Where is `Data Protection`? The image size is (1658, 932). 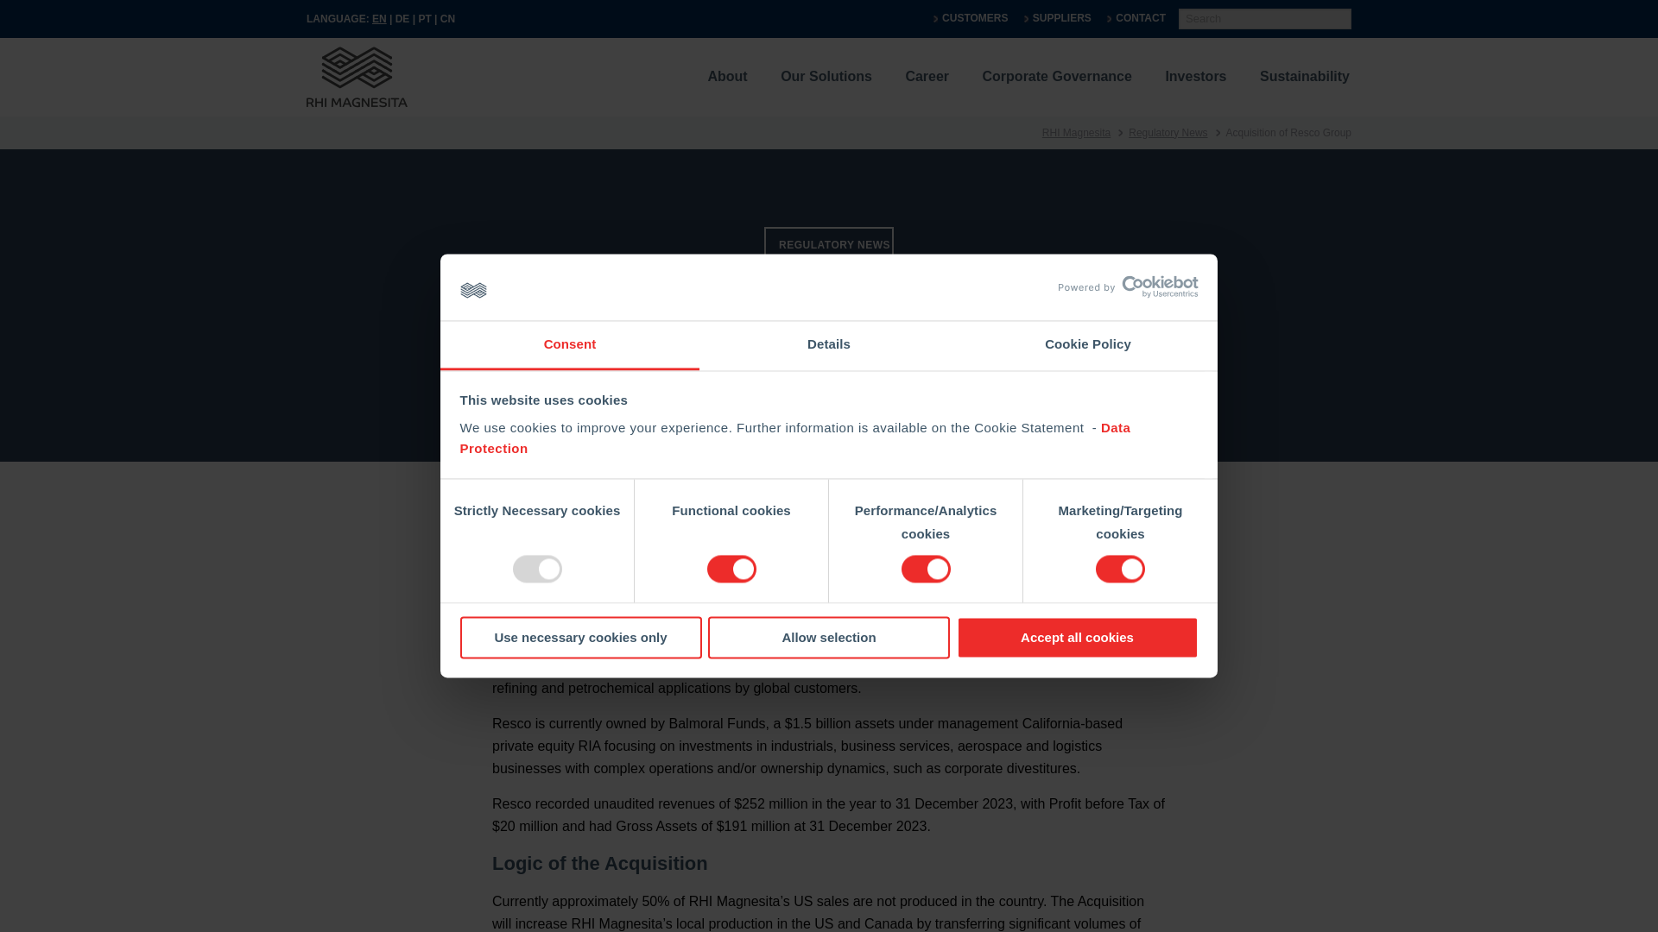 Data Protection is located at coordinates (794, 438).